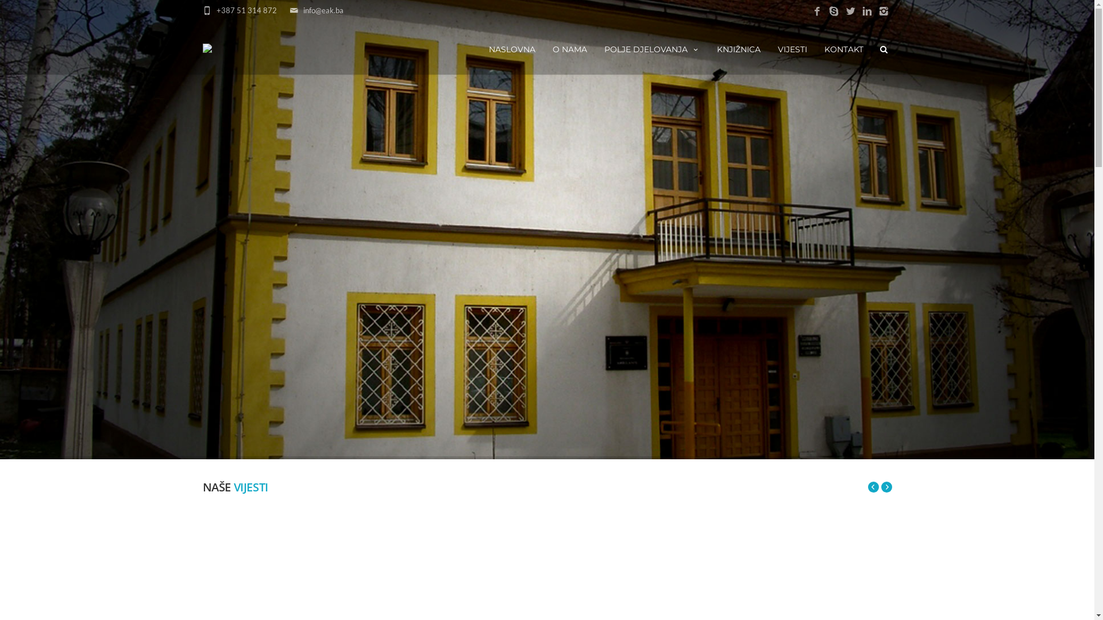 The width and height of the screenshot is (1103, 620). What do you see at coordinates (883, 599) in the screenshot?
I see `Youtube` at bounding box center [883, 599].